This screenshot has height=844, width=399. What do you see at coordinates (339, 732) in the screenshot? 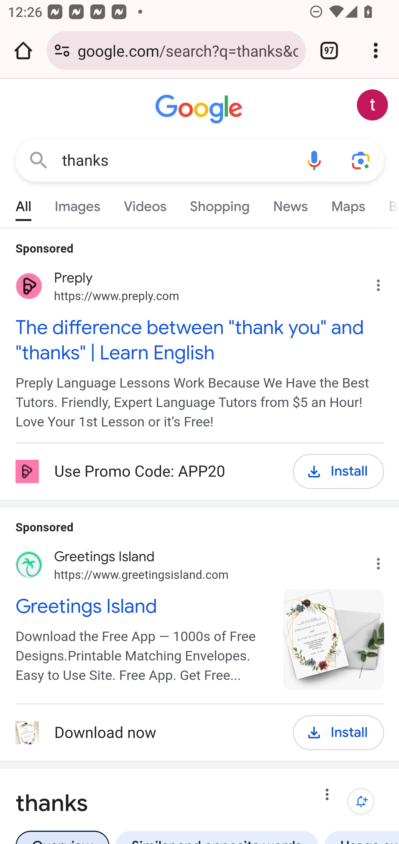
I see `Install` at bounding box center [339, 732].